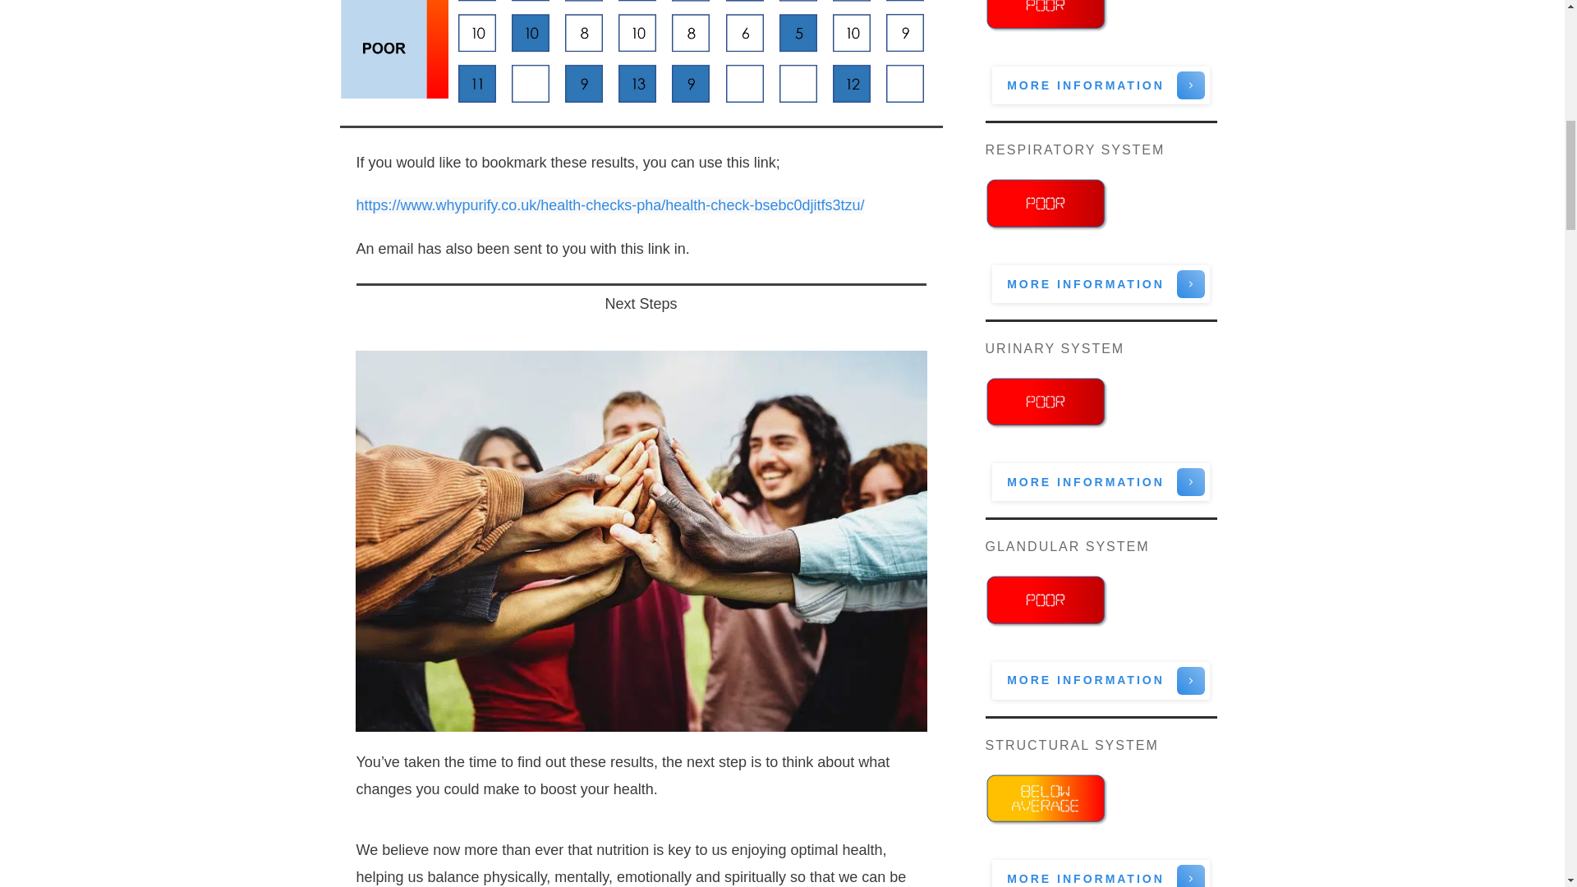 Image resolution: width=1577 pixels, height=887 pixels. I want to click on MORE INFORMATION, so click(1101, 481).